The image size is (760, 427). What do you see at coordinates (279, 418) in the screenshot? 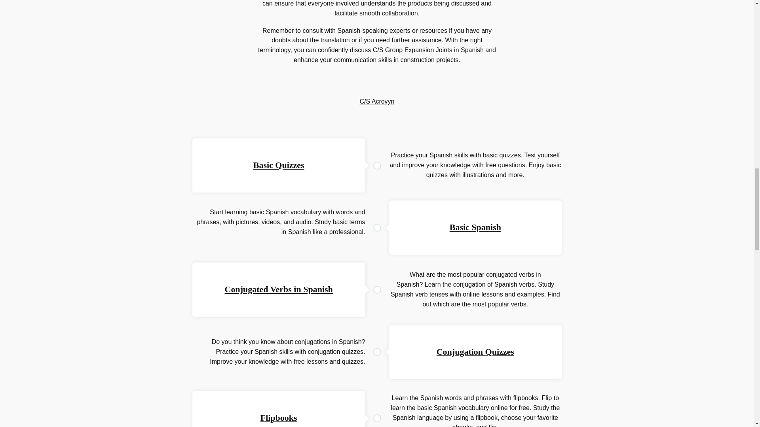
I see `Flipbooks` at bounding box center [279, 418].